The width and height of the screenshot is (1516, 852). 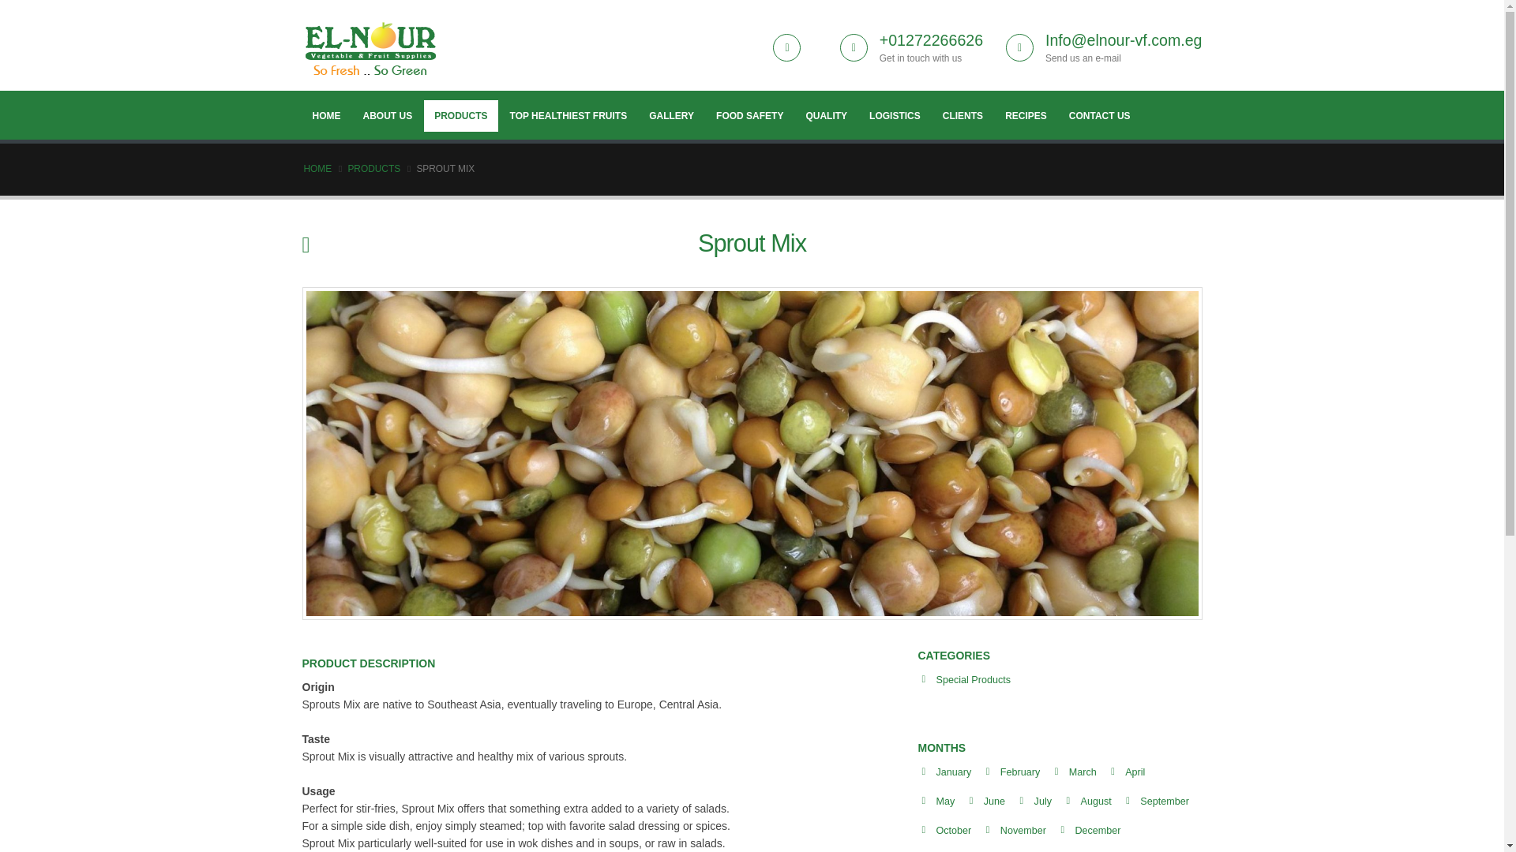 I want to click on TOP HEALTHIEST FRUITS, so click(x=568, y=116).